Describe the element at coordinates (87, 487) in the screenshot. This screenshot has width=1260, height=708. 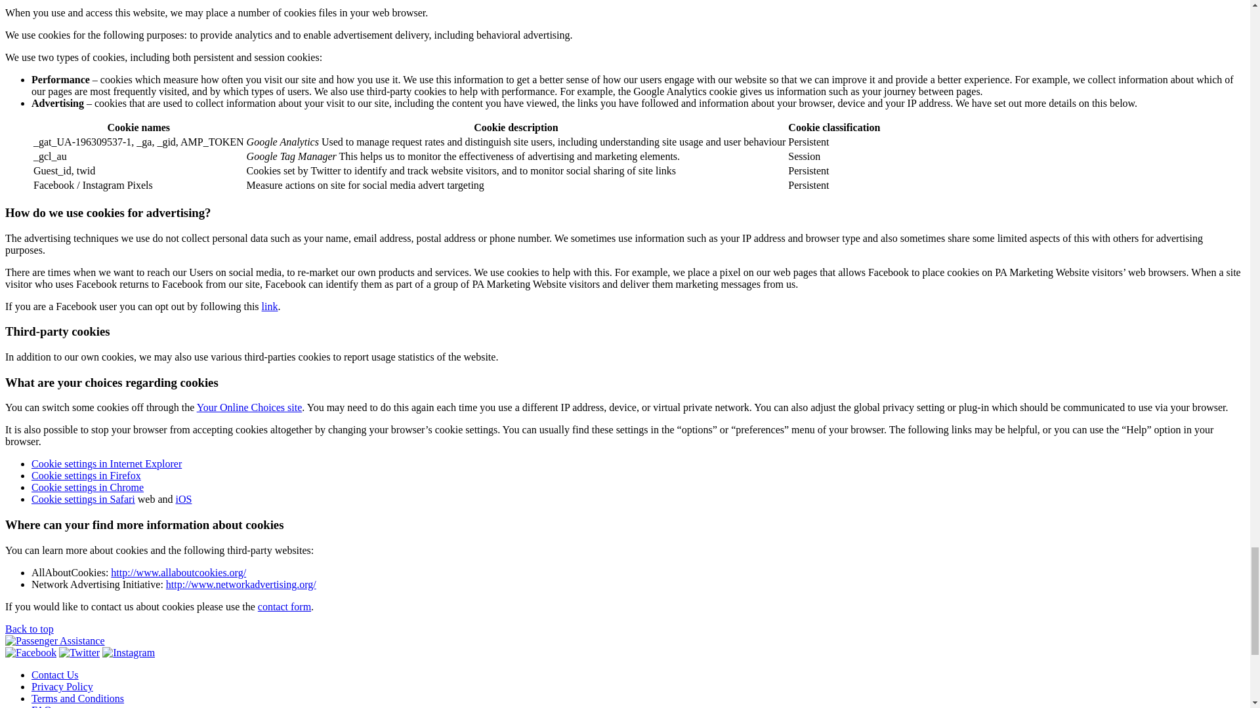
I see `Cookie settings in Chrome` at that location.